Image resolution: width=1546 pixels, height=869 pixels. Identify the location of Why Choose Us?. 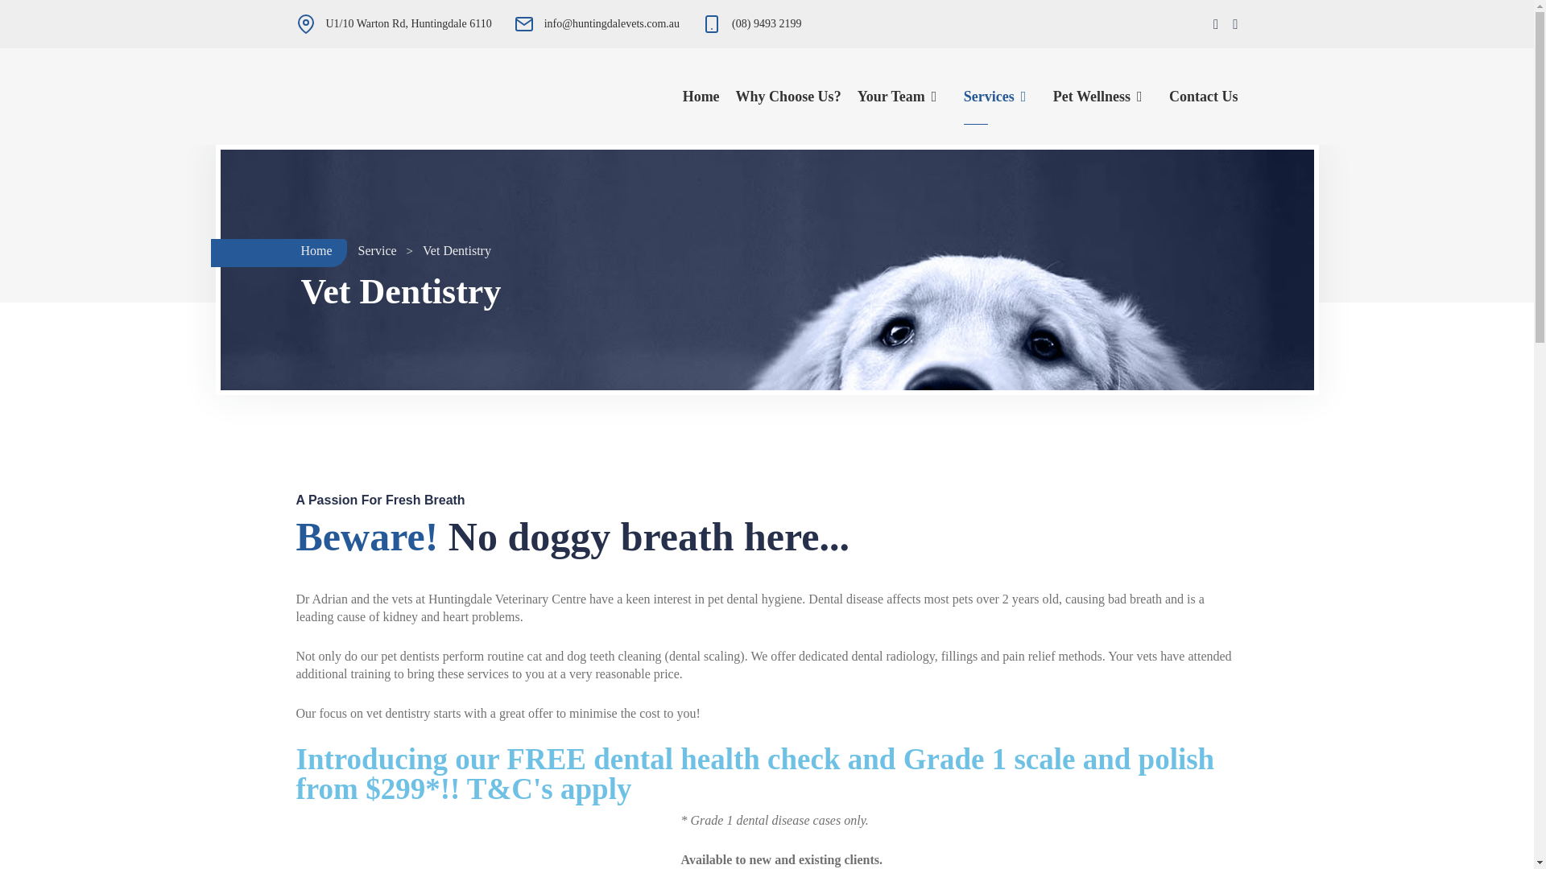
(789, 97).